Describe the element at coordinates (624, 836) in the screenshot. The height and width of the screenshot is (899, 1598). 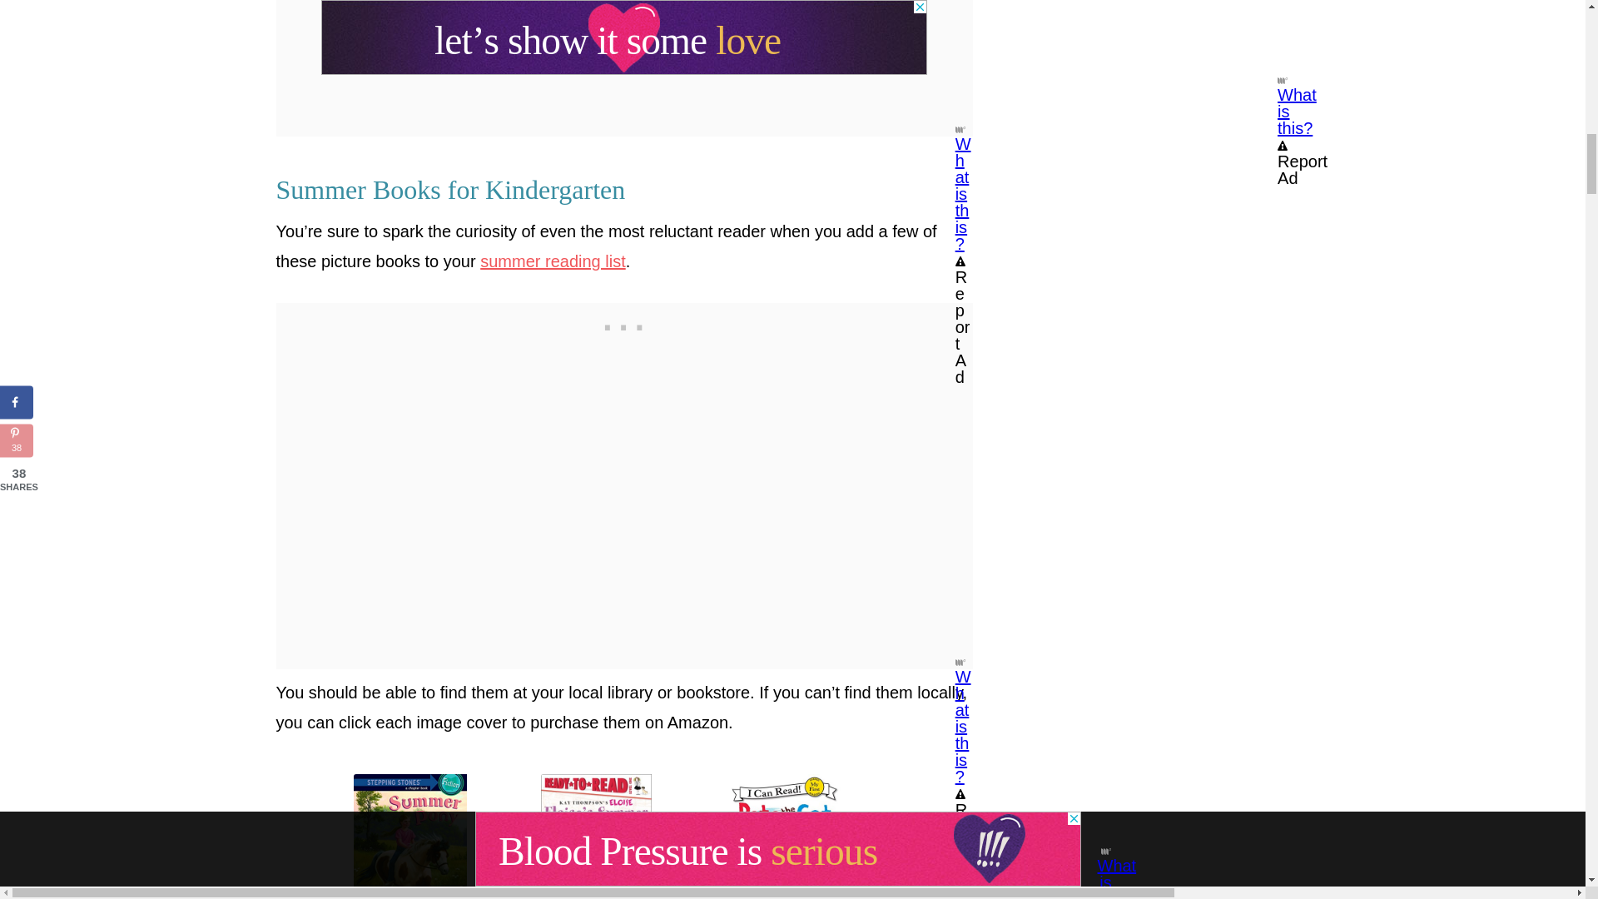
I see `Eloise's Summer Vacation` at that location.